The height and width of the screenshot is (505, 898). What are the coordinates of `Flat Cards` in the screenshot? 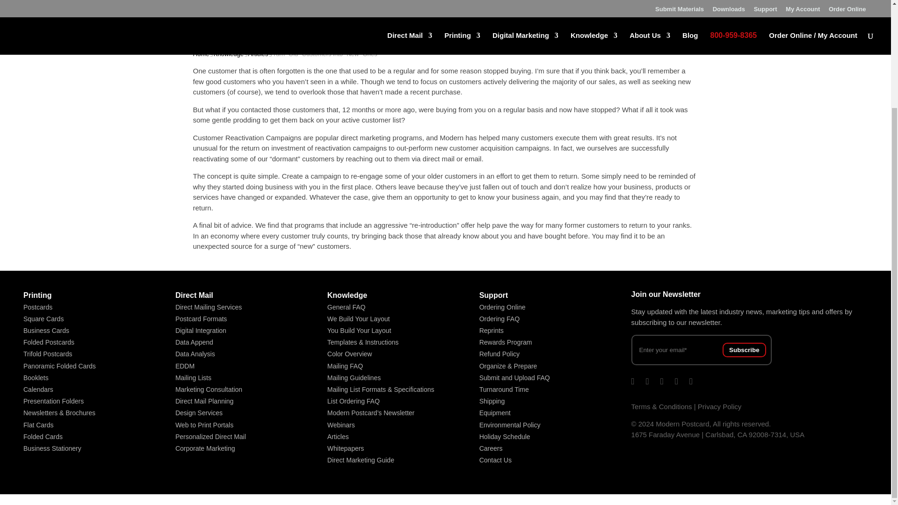 It's located at (38, 425).